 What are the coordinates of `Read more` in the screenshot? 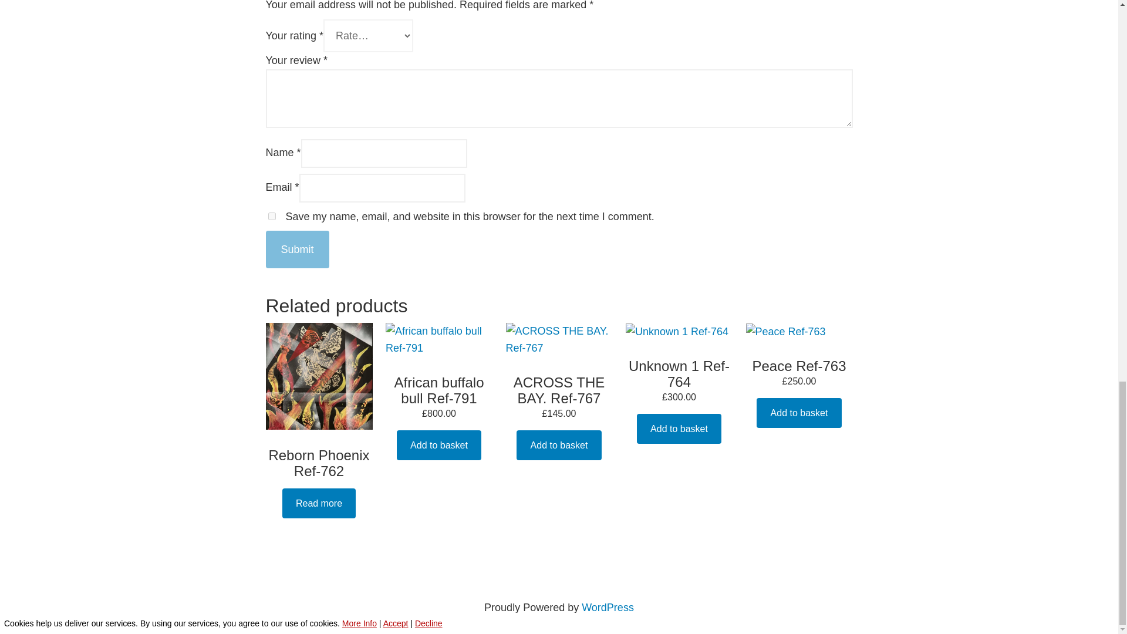 It's located at (319, 503).